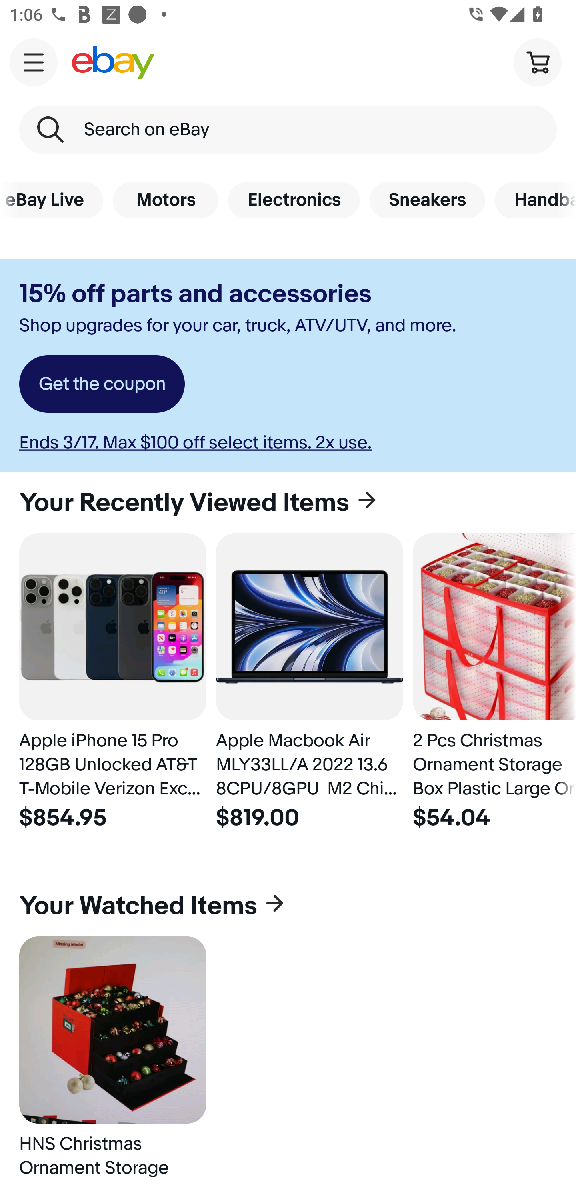 The image size is (576, 1184). What do you see at coordinates (195, 294) in the screenshot?
I see `15% off parts and accessories` at bounding box center [195, 294].